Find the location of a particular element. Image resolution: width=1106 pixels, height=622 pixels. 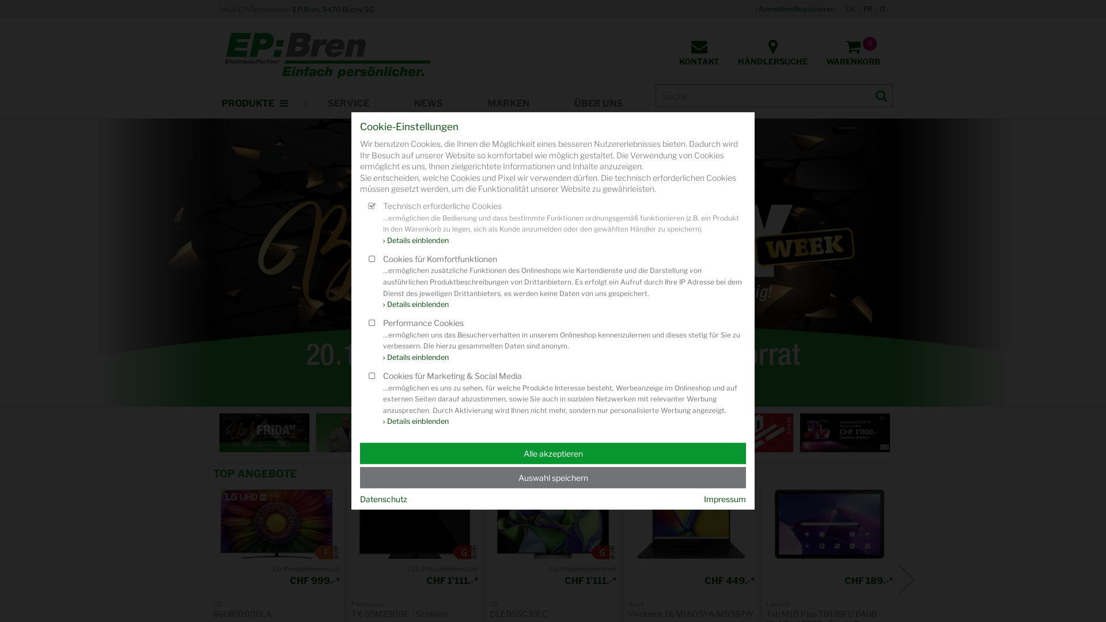

Details einblenden is located at coordinates (416, 357).